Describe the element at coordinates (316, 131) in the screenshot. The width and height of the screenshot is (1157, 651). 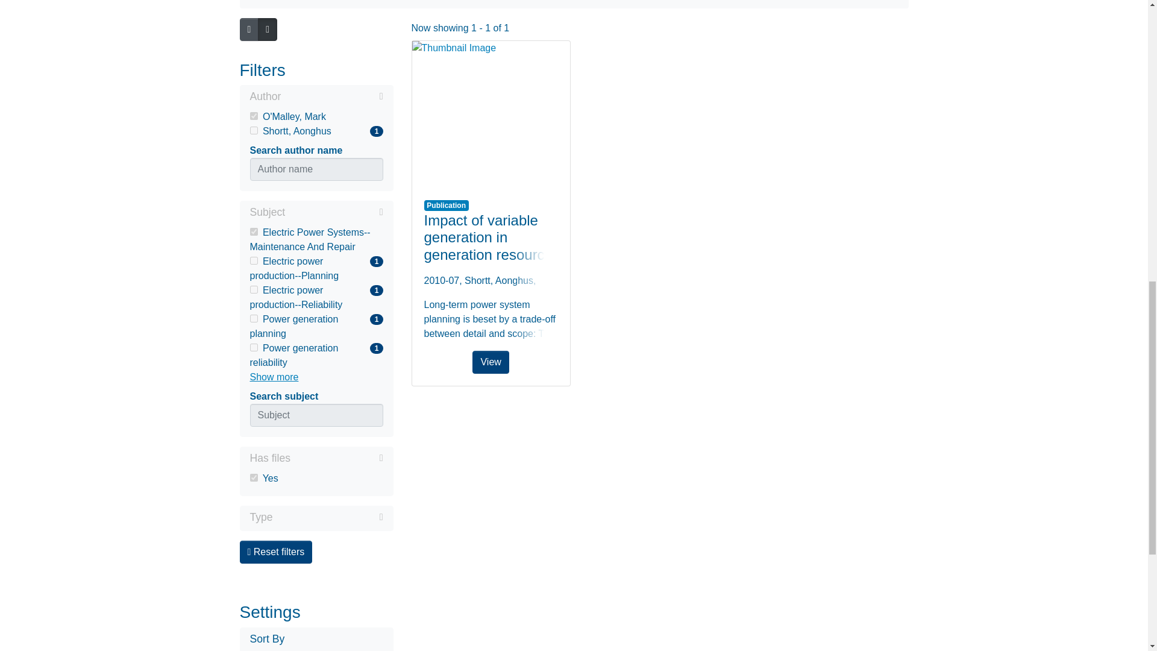
I see `Collapse filter` at that location.